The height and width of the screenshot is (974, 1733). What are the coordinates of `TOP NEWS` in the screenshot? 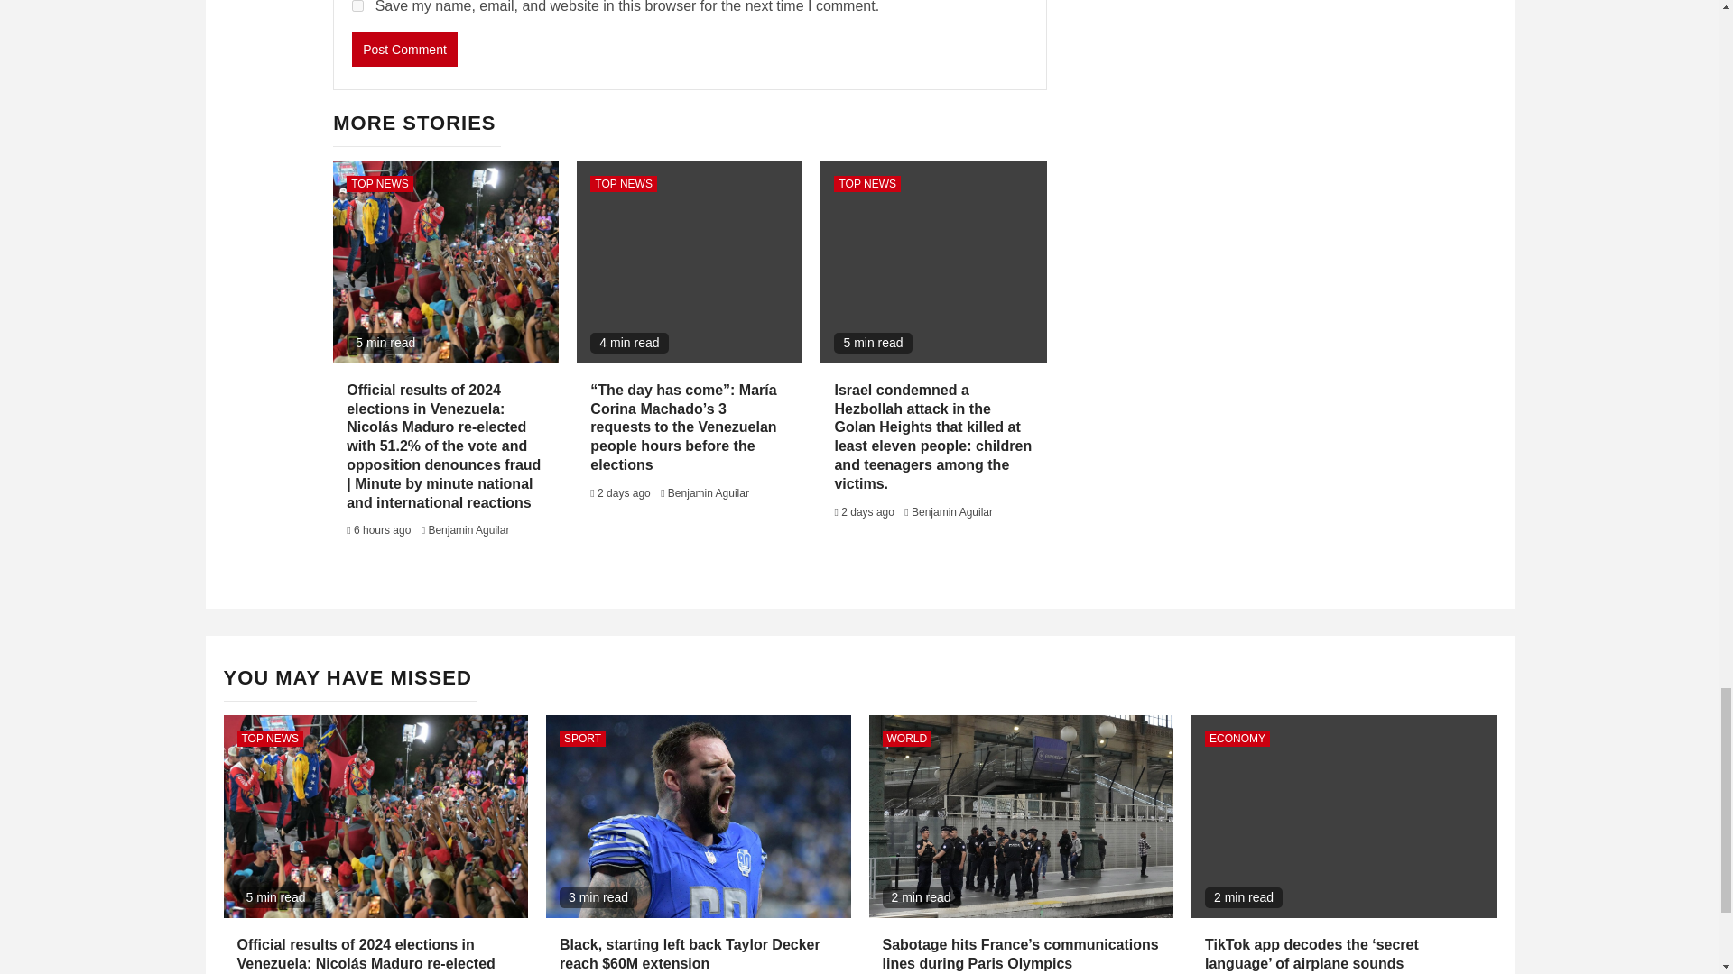 It's located at (380, 184).